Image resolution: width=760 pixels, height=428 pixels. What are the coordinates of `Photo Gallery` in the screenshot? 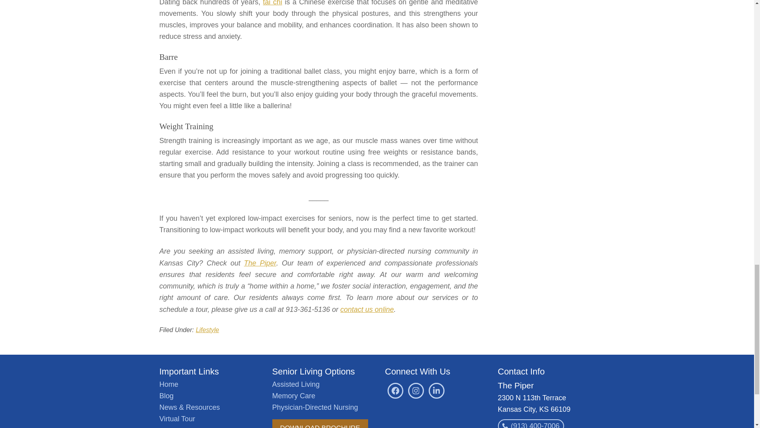 It's located at (180, 427).